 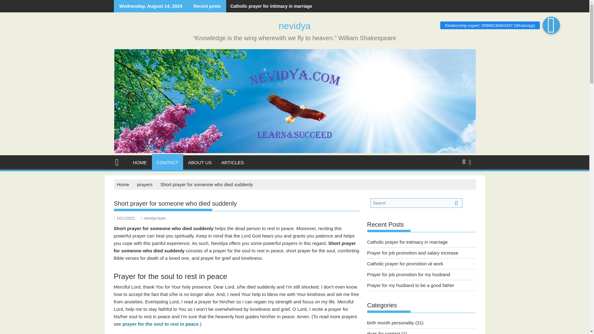 I want to click on nevidya team, so click(x=153, y=218).